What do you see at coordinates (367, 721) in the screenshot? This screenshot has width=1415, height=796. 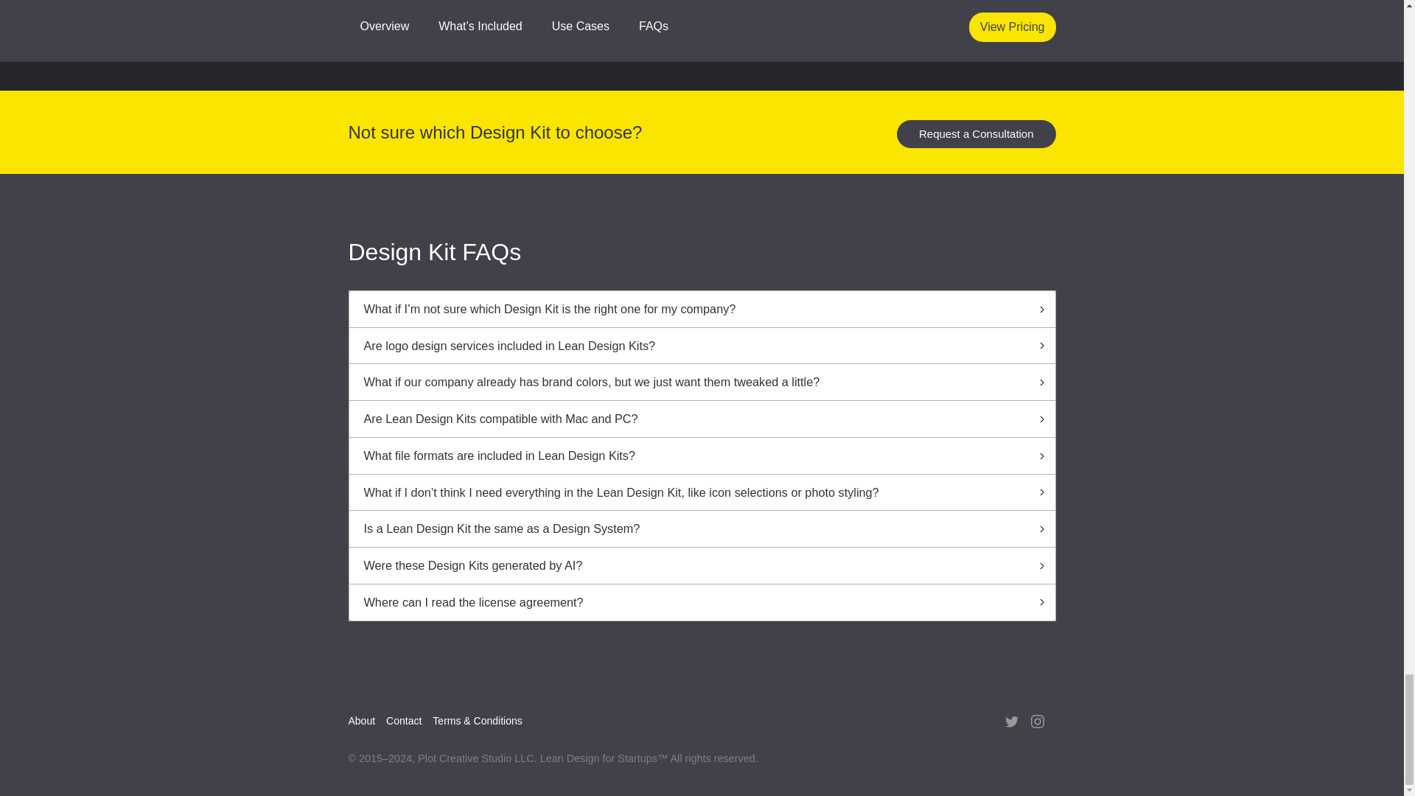 I see `About` at bounding box center [367, 721].